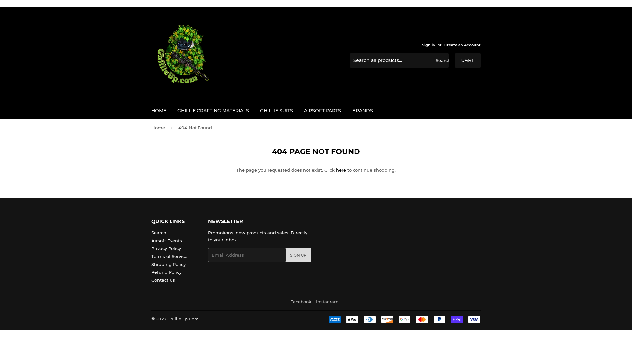 This screenshot has height=355, width=632. Describe the element at coordinates (441, 61) in the screenshot. I see `Search` at that location.